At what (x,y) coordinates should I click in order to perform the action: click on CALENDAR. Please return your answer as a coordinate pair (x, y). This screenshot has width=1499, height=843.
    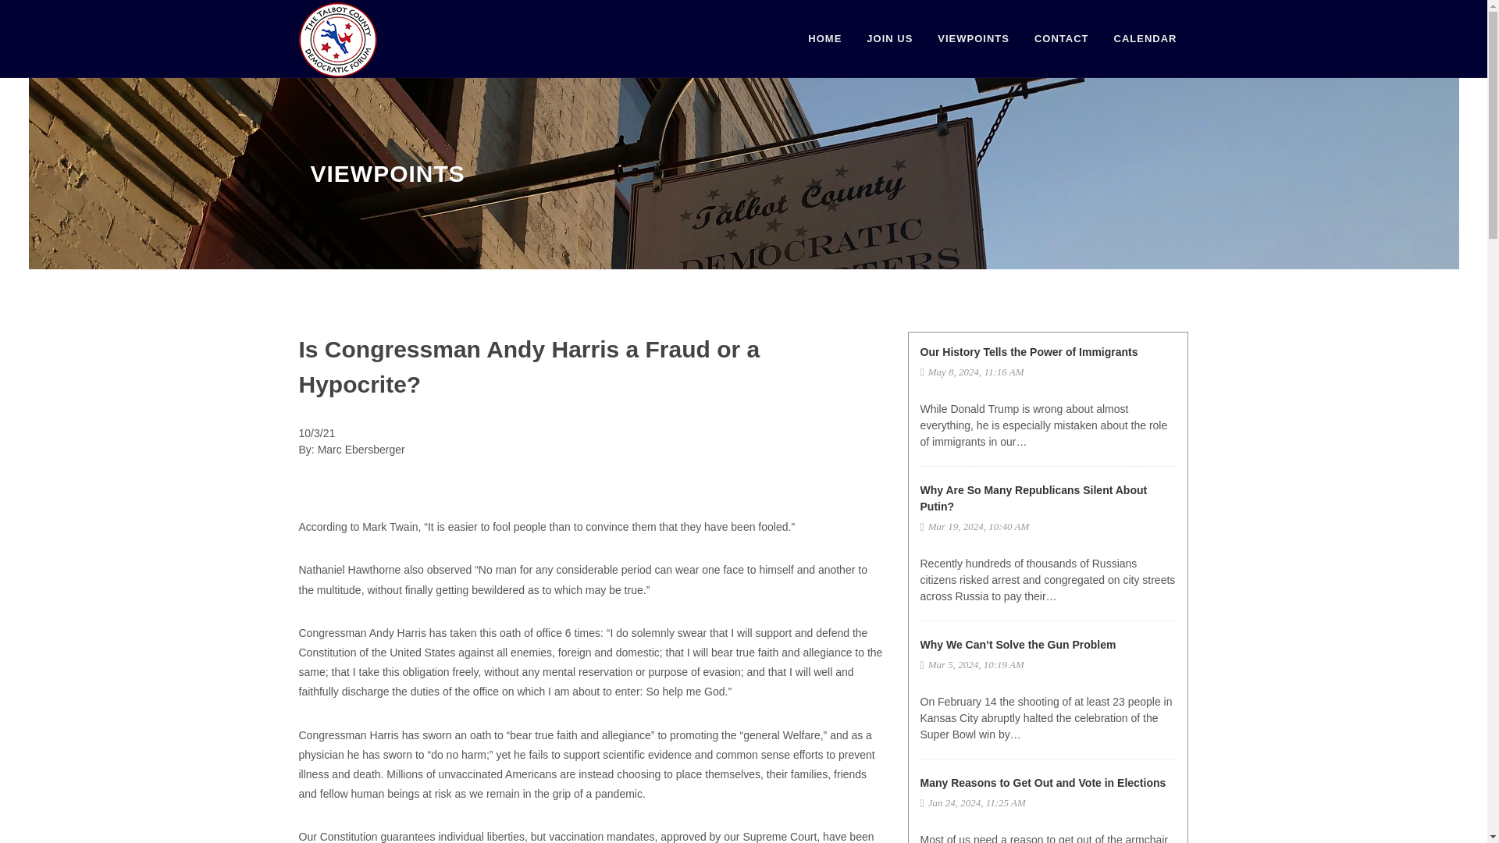
    Looking at the image, I should click on (1145, 39).